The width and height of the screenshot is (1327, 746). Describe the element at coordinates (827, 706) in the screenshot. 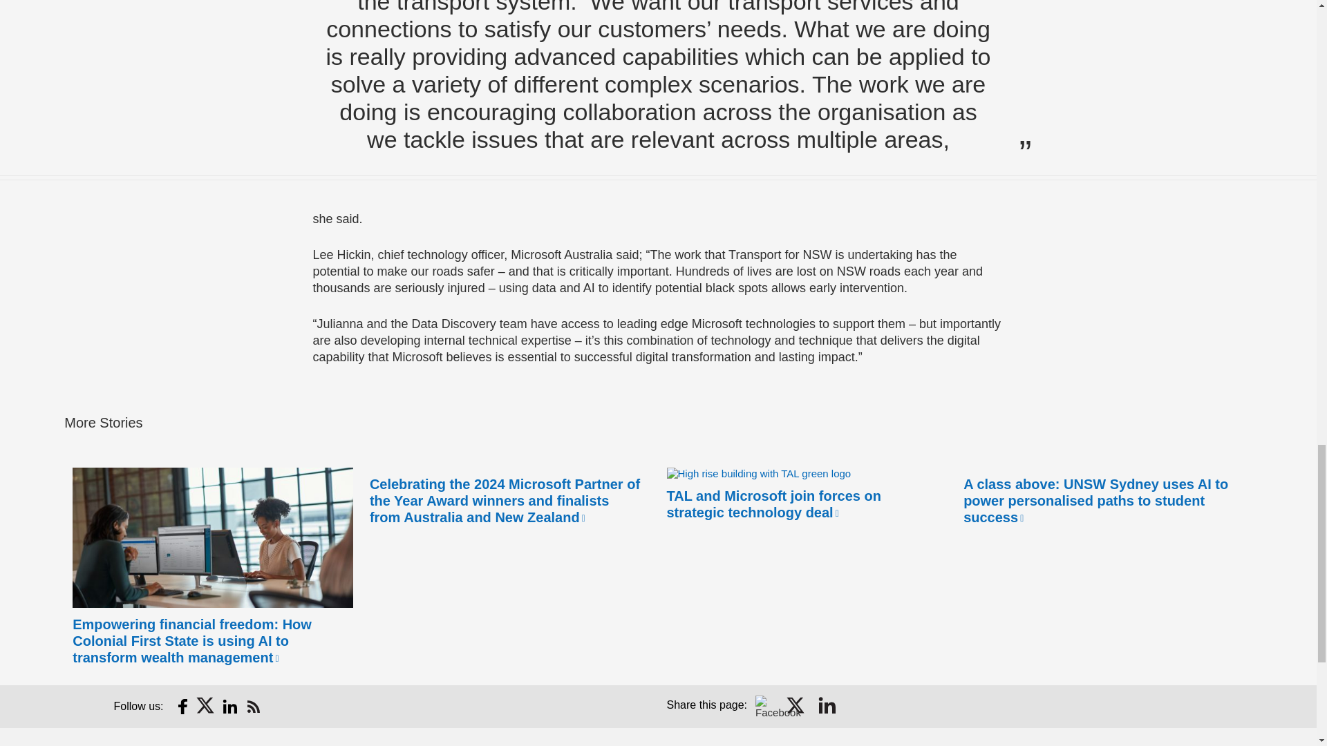

I see `Share on LinkedIn` at that location.